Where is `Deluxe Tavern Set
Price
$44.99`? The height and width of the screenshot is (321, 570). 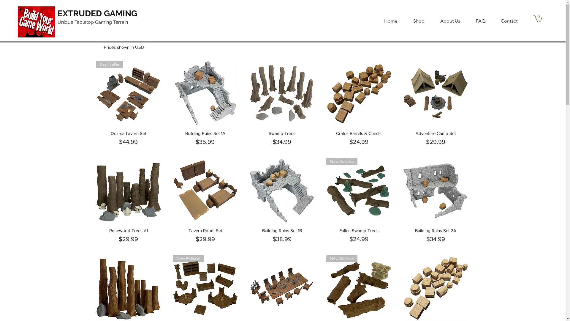
Deluxe Tavern Set
Price
$44.99 is located at coordinates (129, 139).